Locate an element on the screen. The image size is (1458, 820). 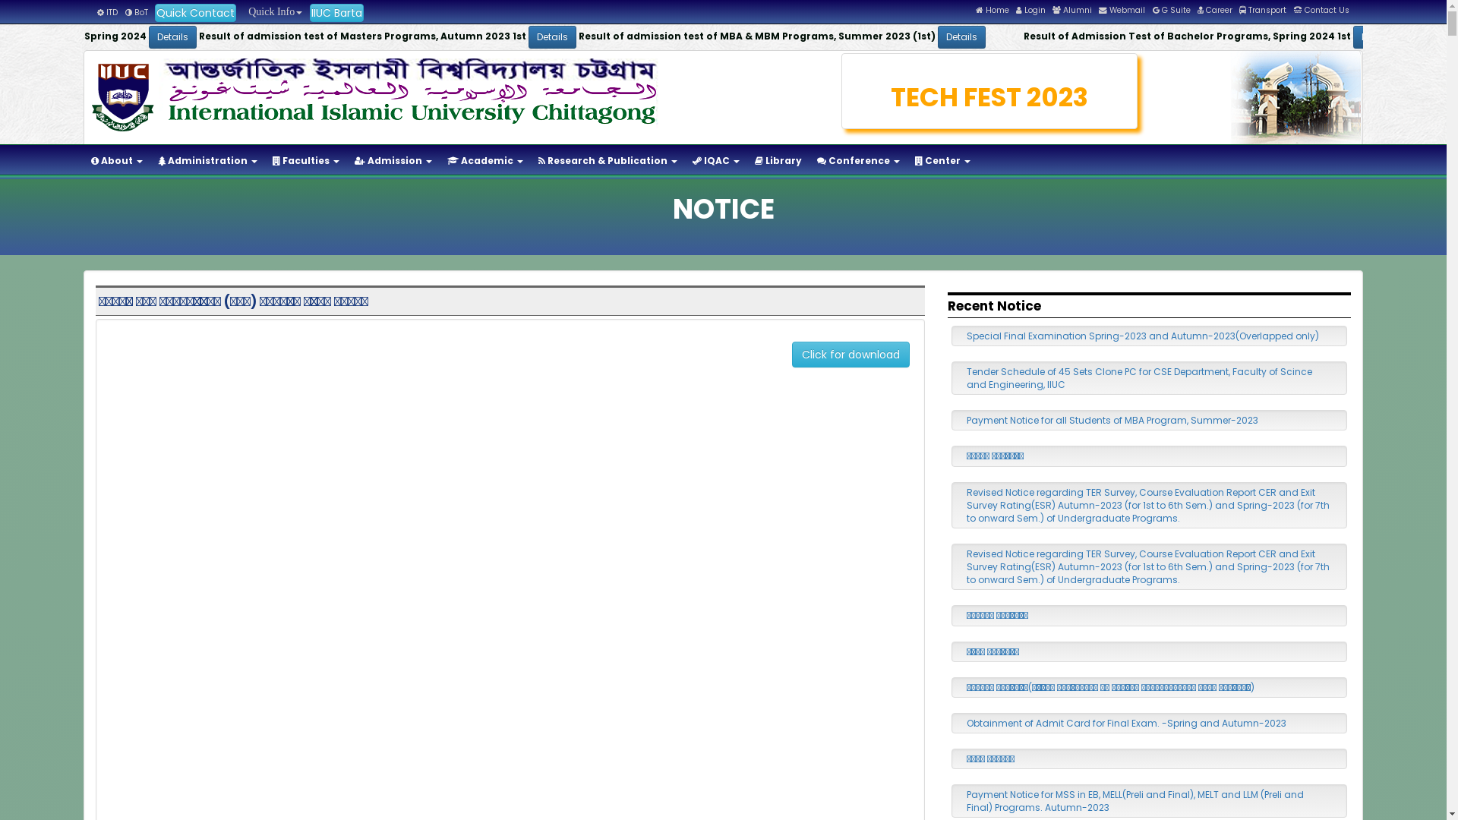
Home is located at coordinates (993, 11).